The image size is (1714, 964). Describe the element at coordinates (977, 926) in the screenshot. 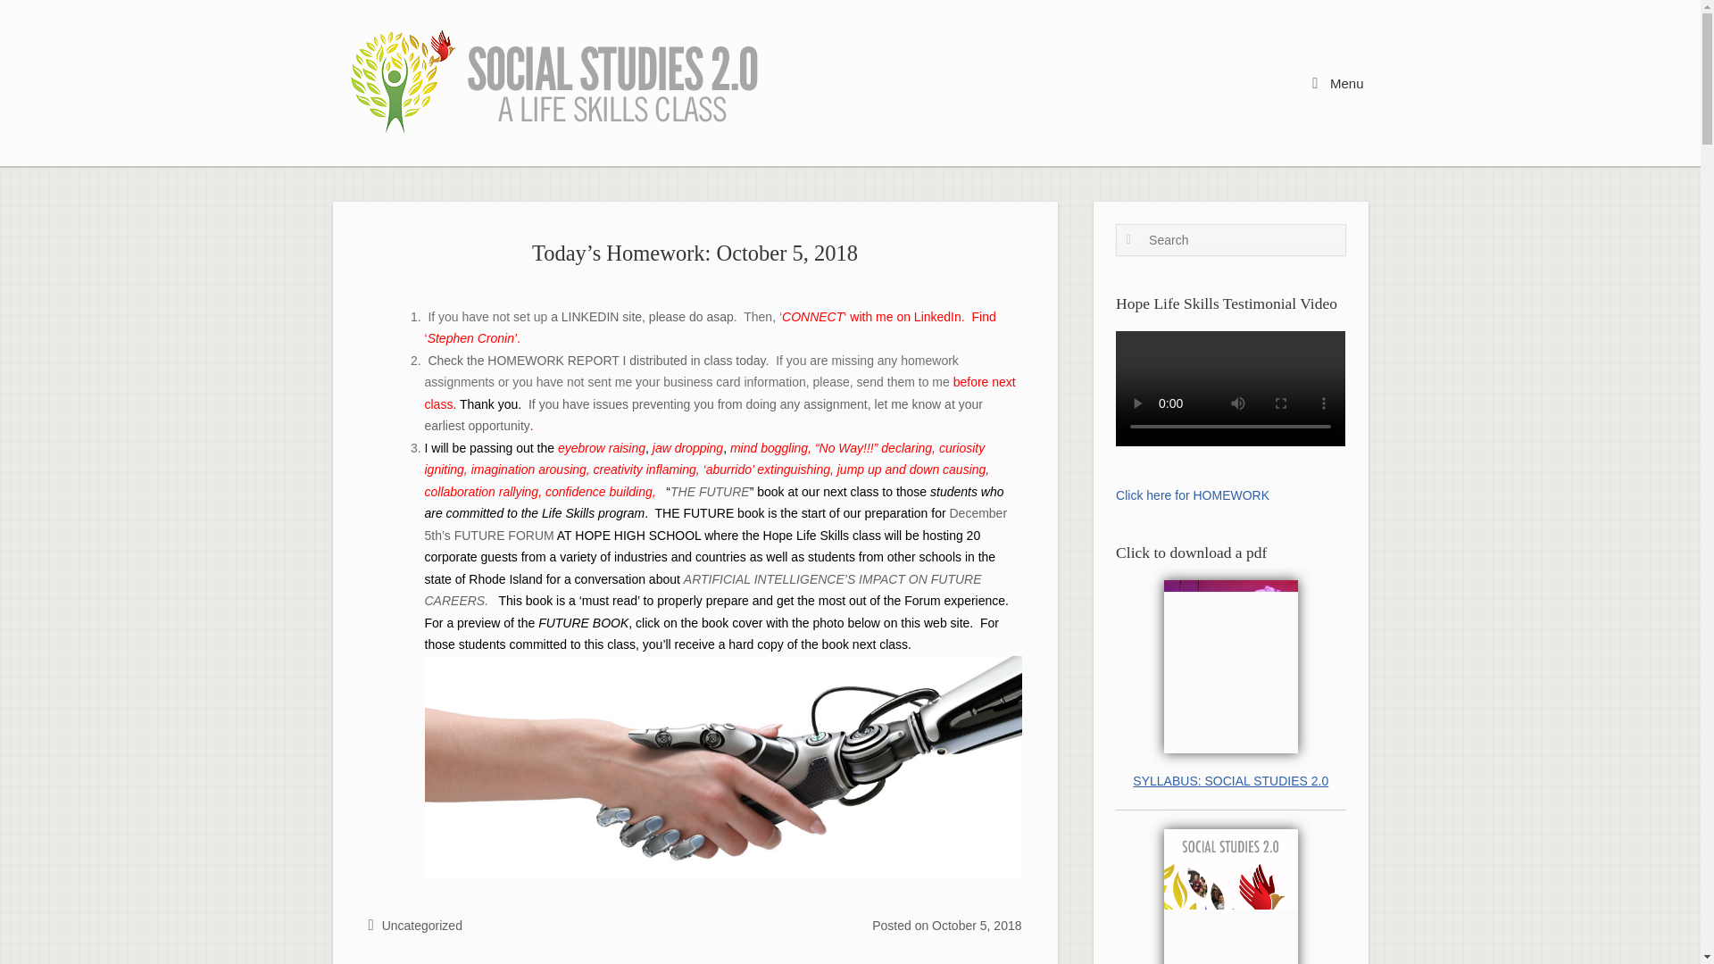

I see `October 5, 2018` at that location.